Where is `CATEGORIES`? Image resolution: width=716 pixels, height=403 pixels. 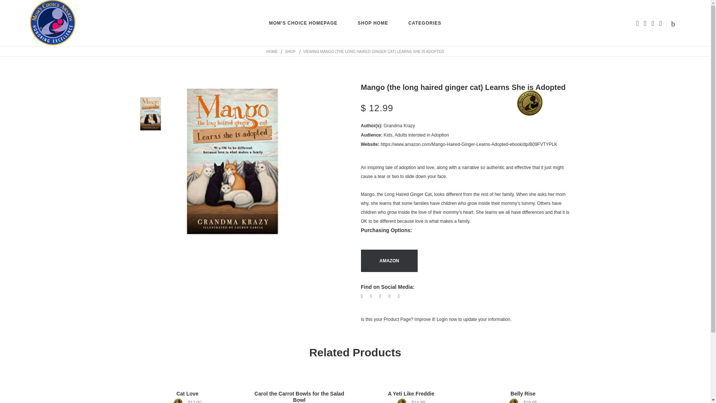 CATEGORIES is located at coordinates (424, 23).